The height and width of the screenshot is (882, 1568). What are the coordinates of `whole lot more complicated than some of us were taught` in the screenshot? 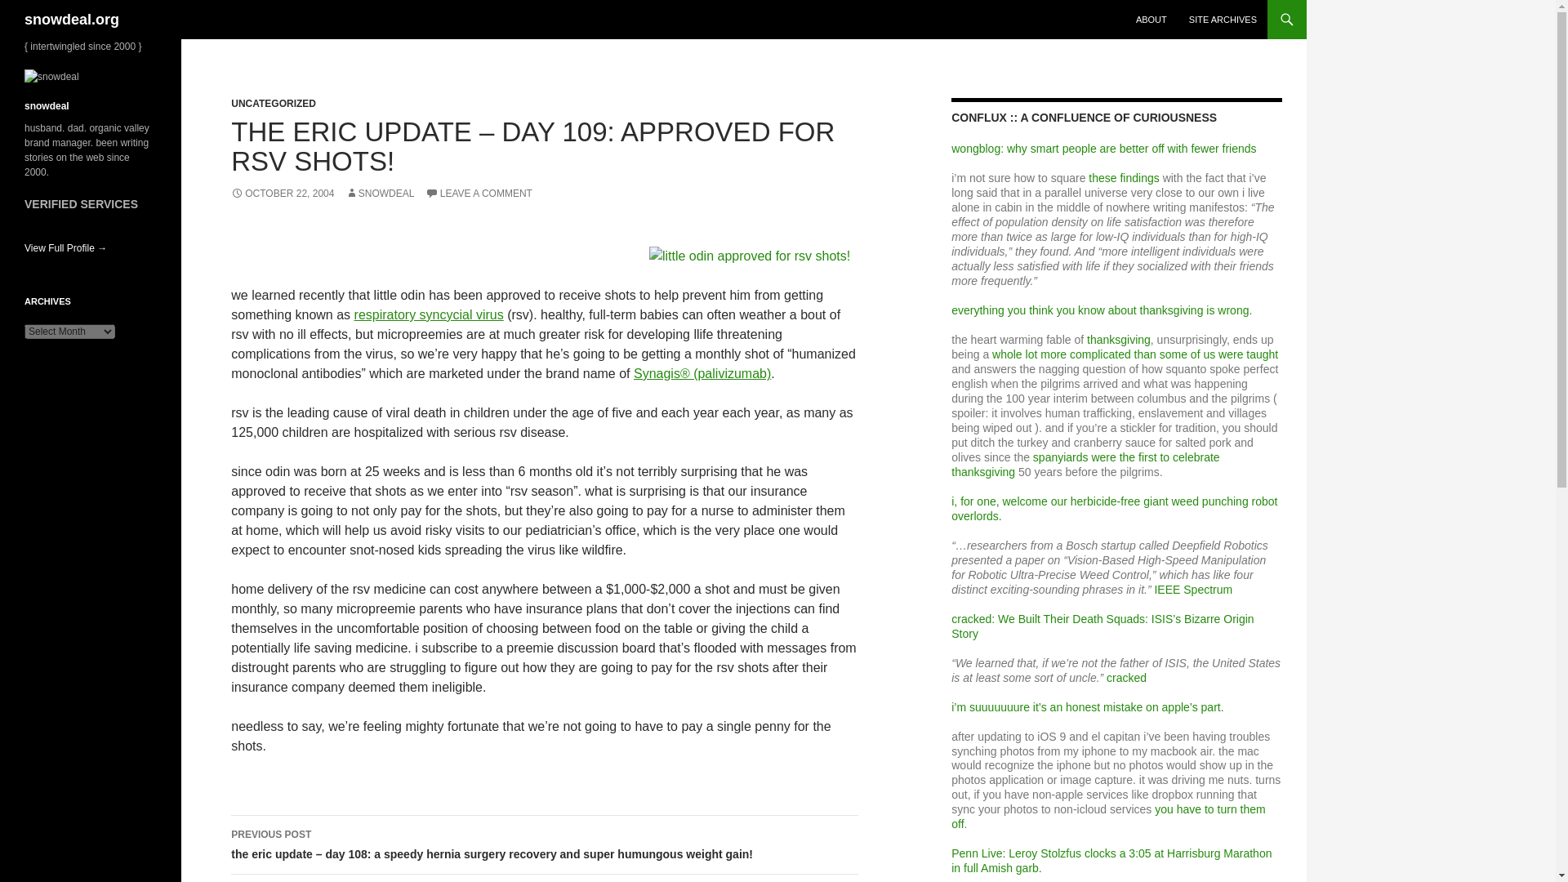 It's located at (1135, 354).